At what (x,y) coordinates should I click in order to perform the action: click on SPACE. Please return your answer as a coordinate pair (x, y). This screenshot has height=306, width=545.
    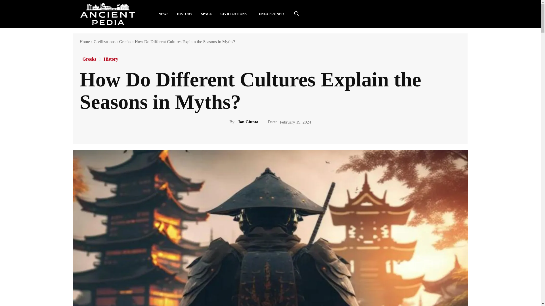
    Looking at the image, I should click on (206, 14).